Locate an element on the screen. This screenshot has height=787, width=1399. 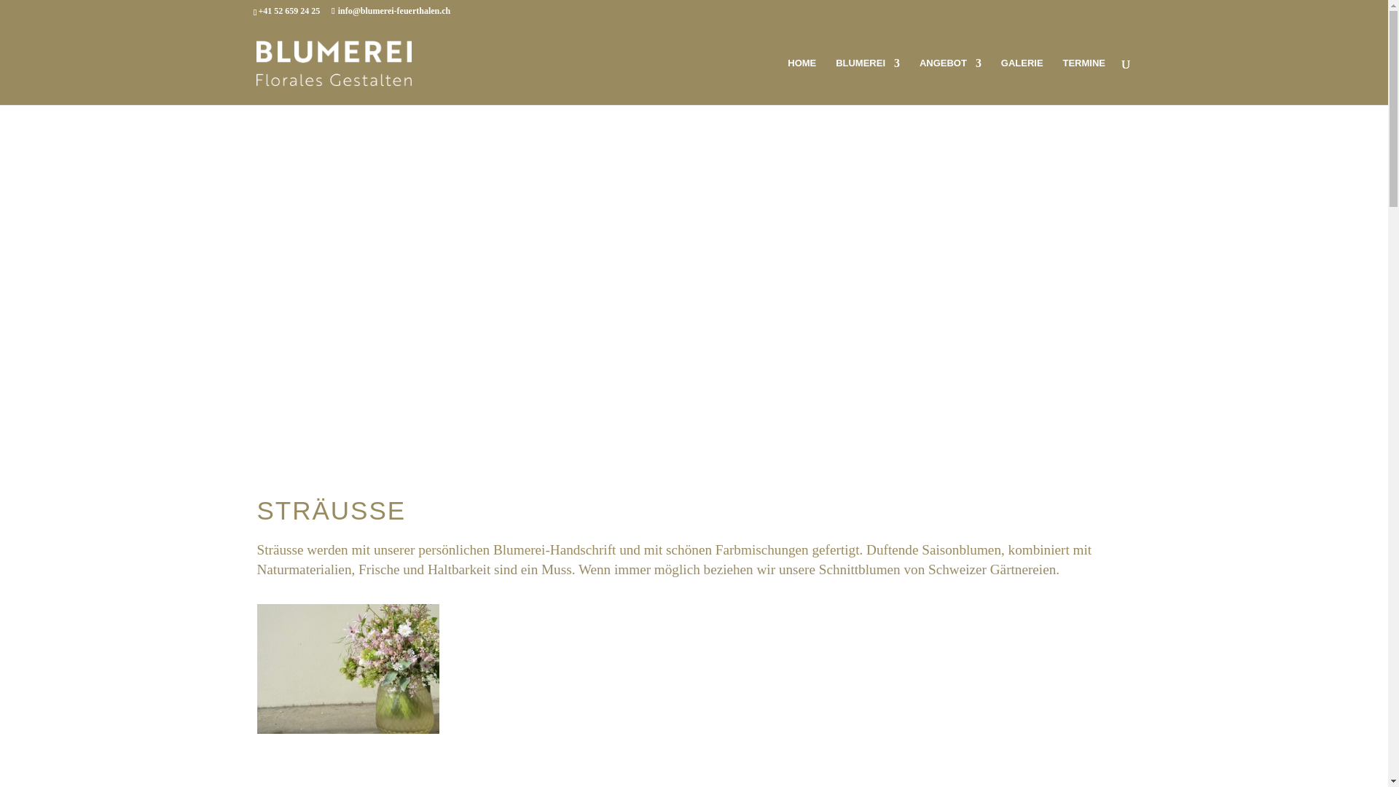
info@blumerei-feuerthalen.ch is located at coordinates (391, 11).